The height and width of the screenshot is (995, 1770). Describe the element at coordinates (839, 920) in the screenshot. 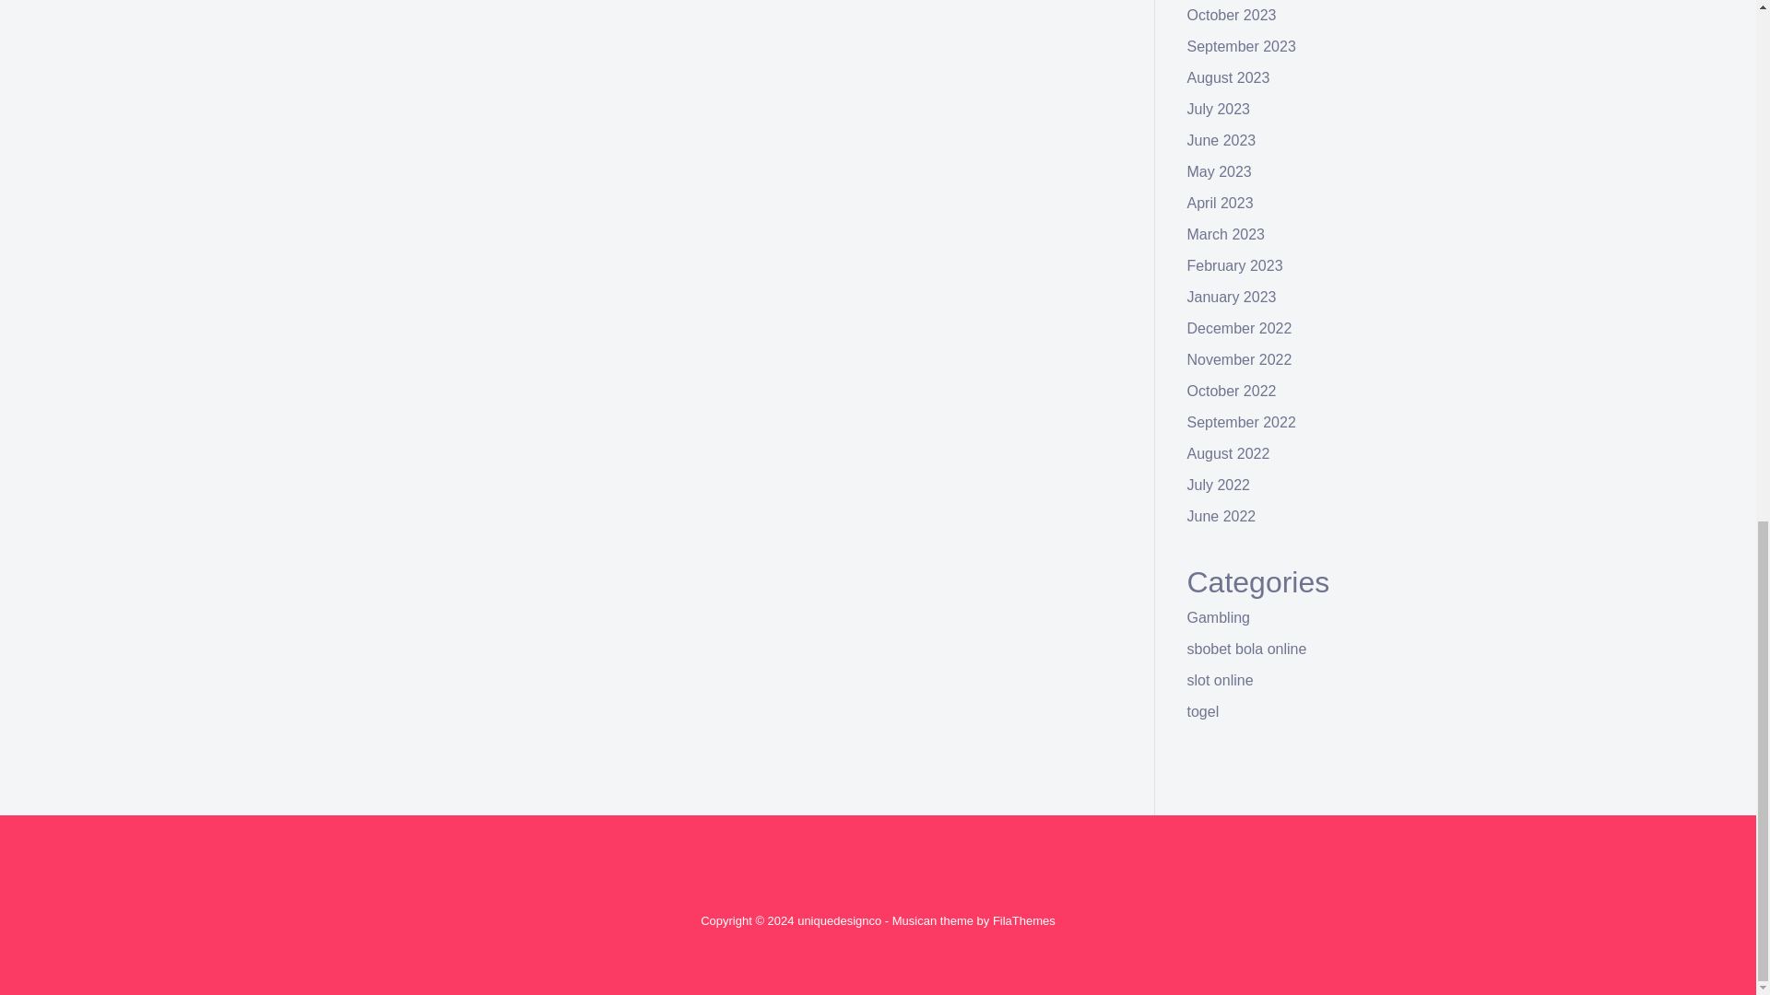

I see `uniquedesignco` at that location.